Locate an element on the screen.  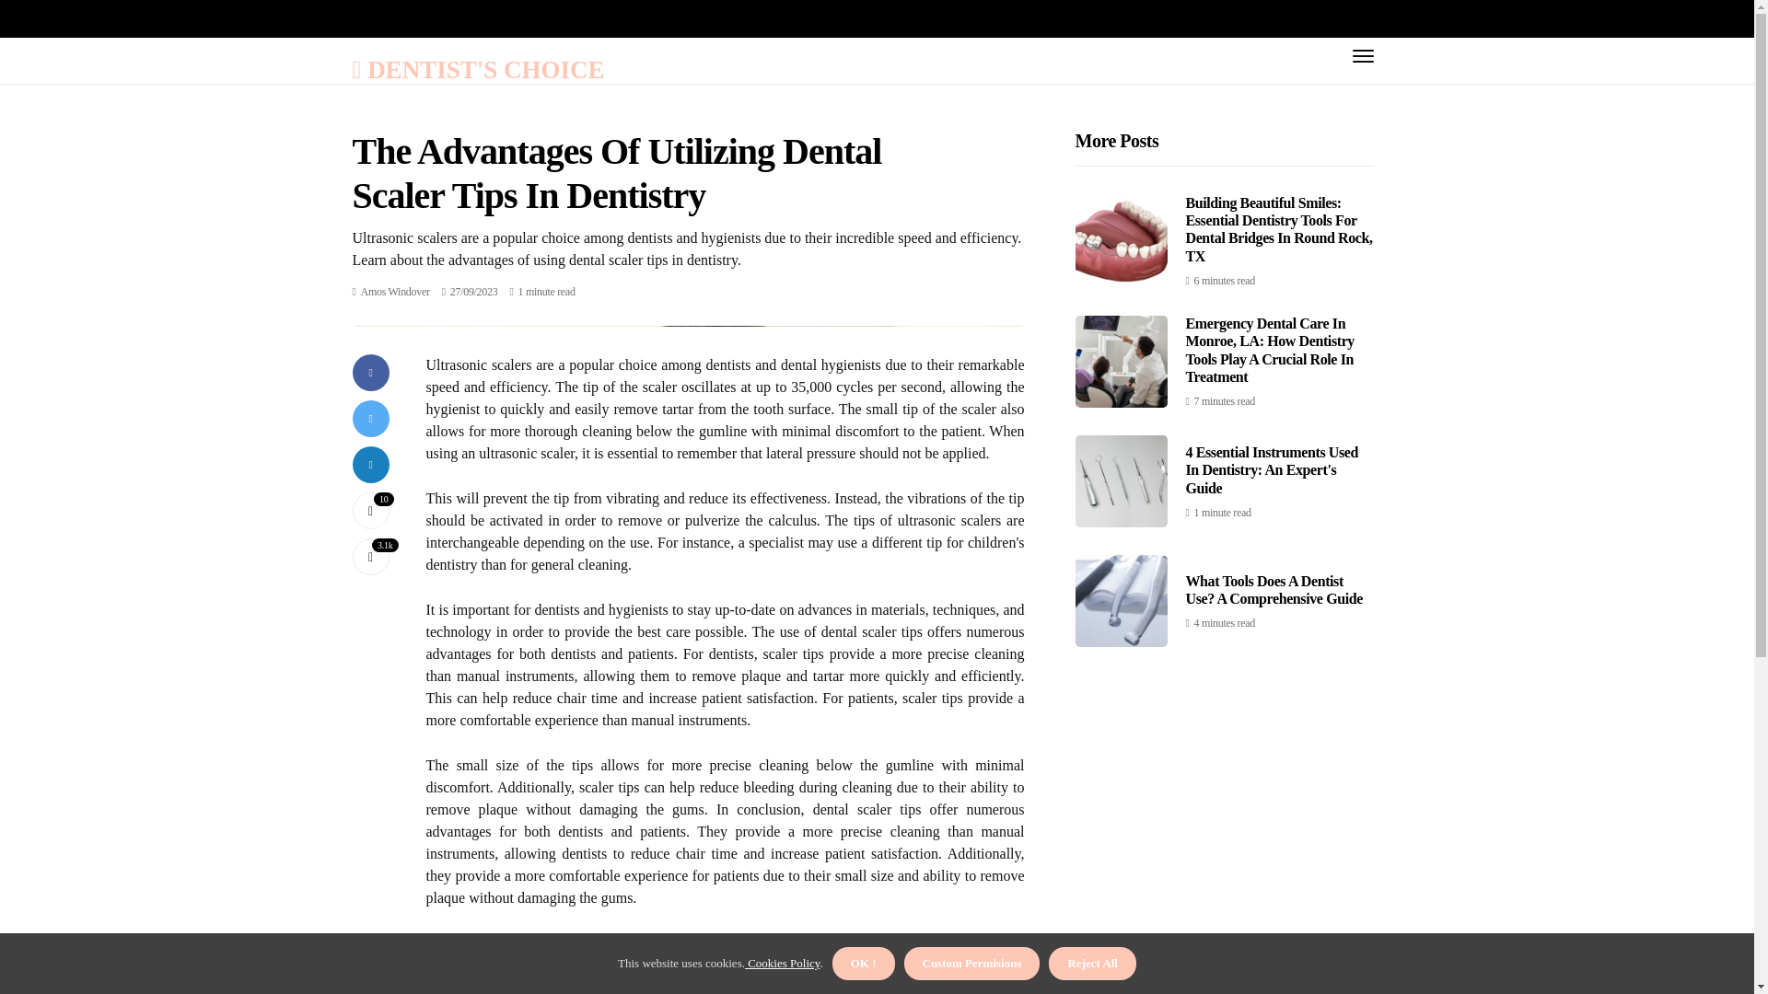
Amos Windover is located at coordinates (394, 291).